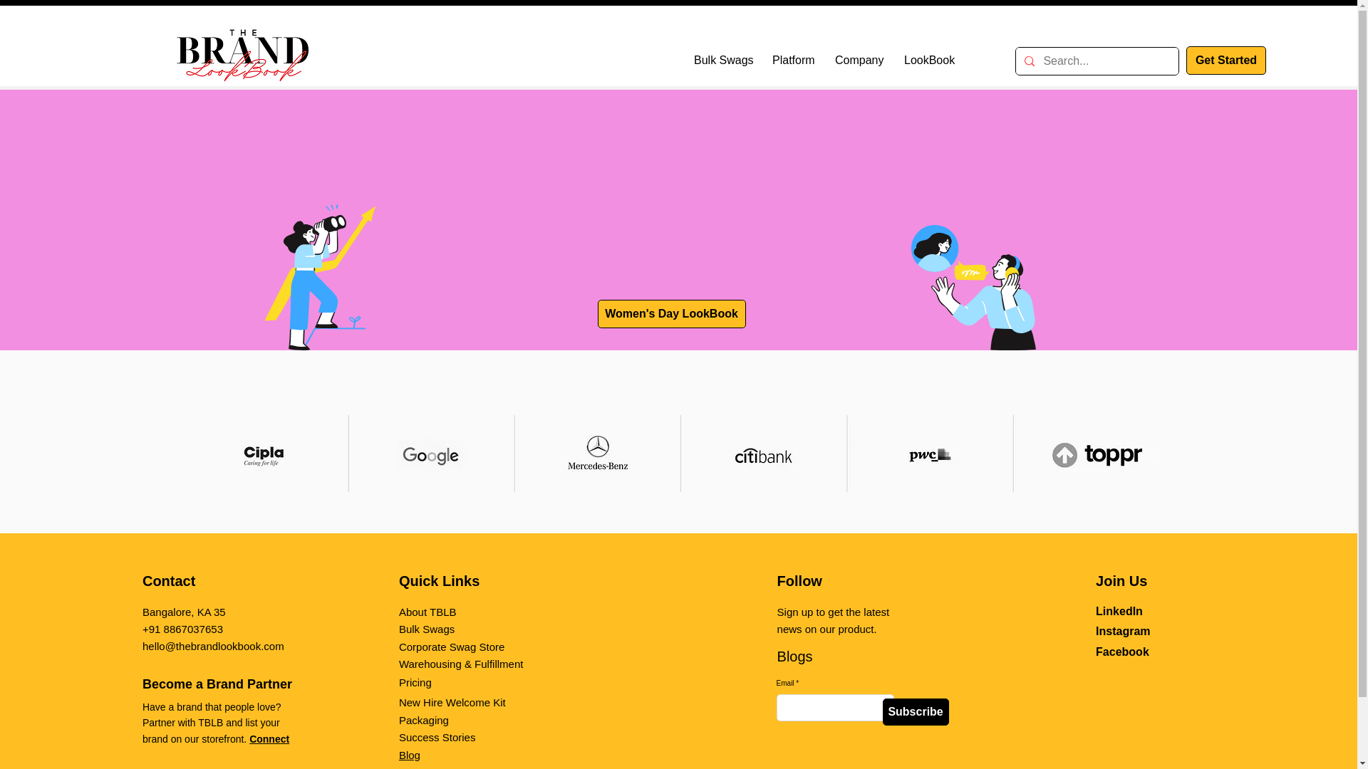  What do you see at coordinates (409, 755) in the screenshot?
I see `Blog` at bounding box center [409, 755].